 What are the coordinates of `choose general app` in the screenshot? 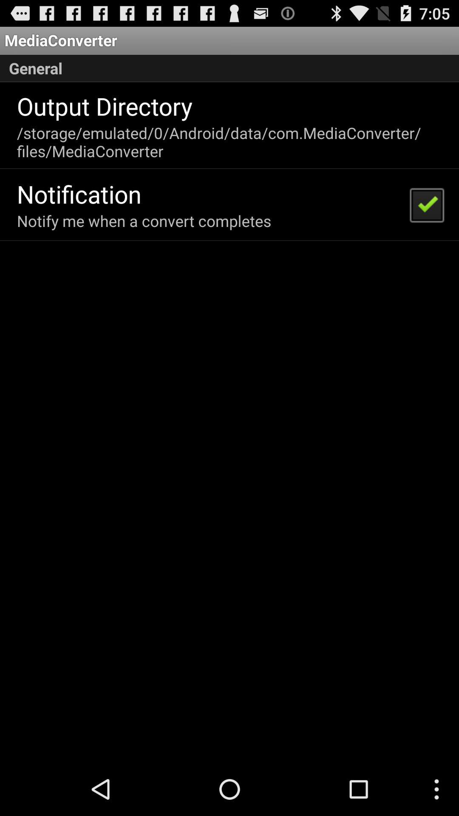 It's located at (229, 68).